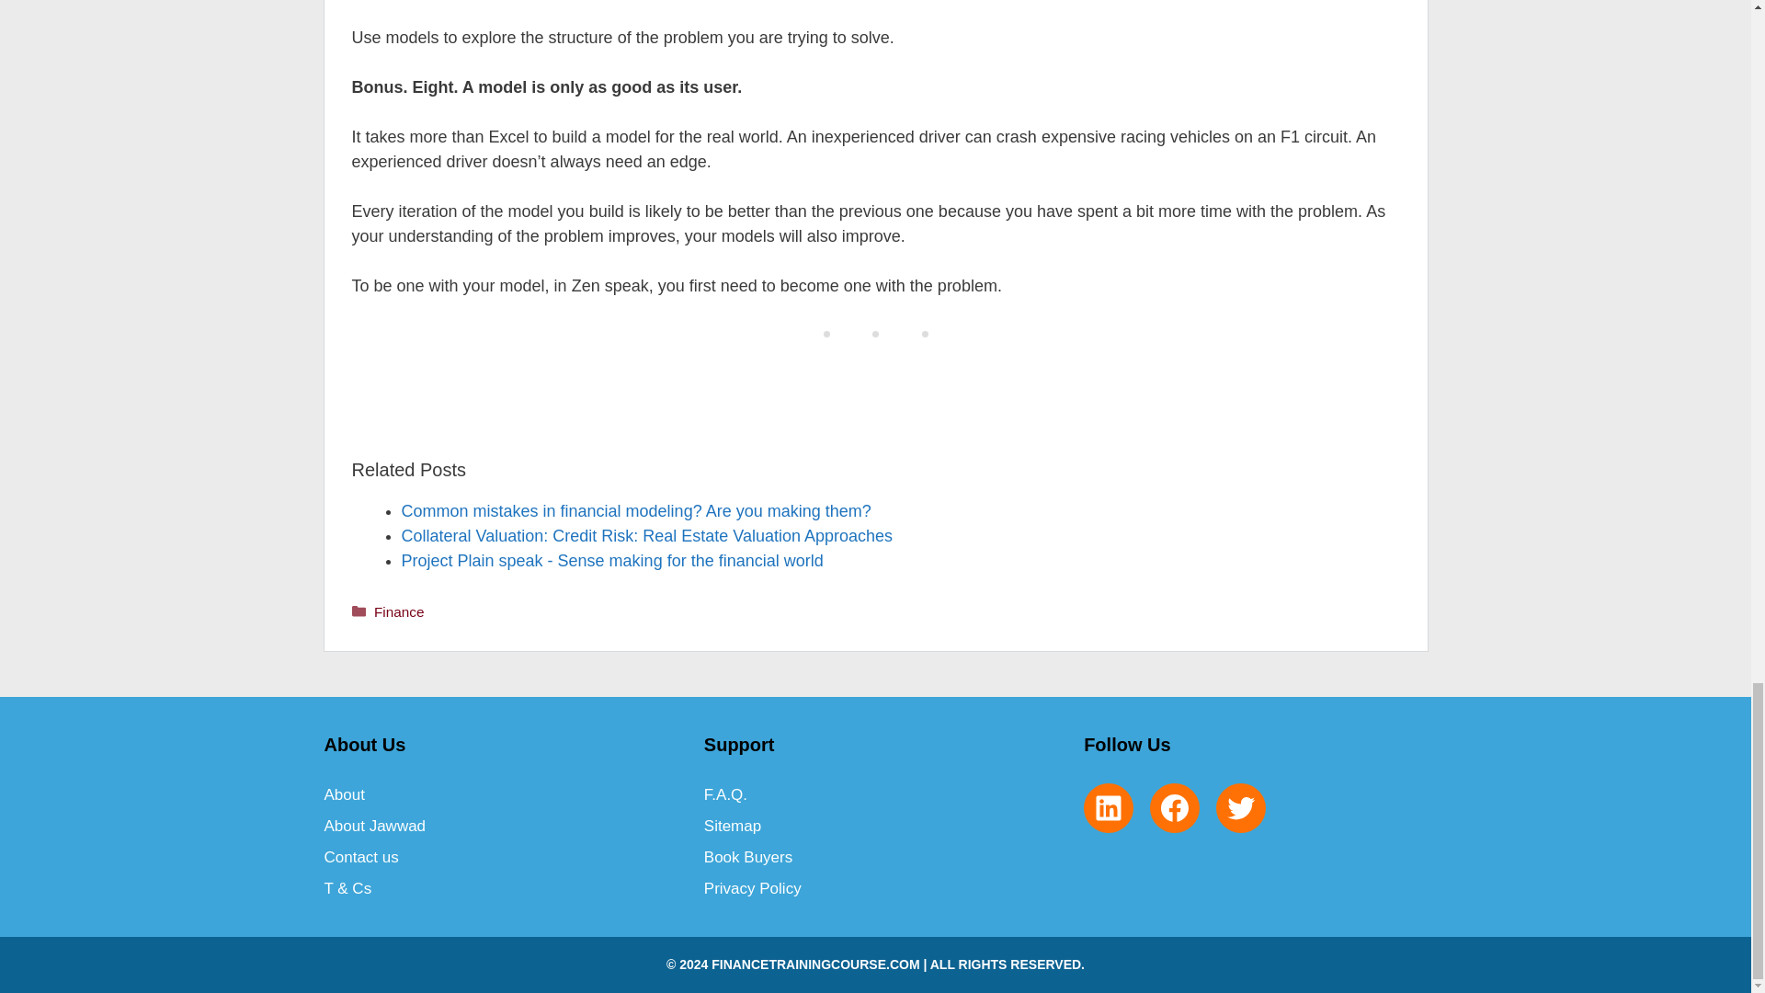 Image resolution: width=1765 pixels, height=993 pixels. Describe the element at coordinates (752, 888) in the screenshot. I see `Privacy Policy` at that location.